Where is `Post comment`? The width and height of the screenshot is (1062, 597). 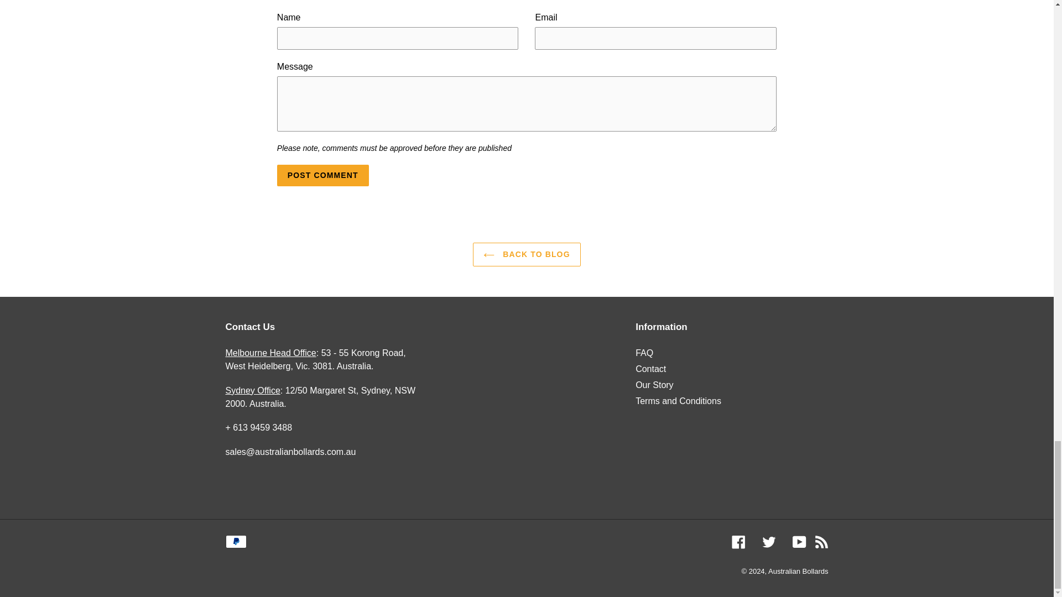 Post comment is located at coordinates (323, 175).